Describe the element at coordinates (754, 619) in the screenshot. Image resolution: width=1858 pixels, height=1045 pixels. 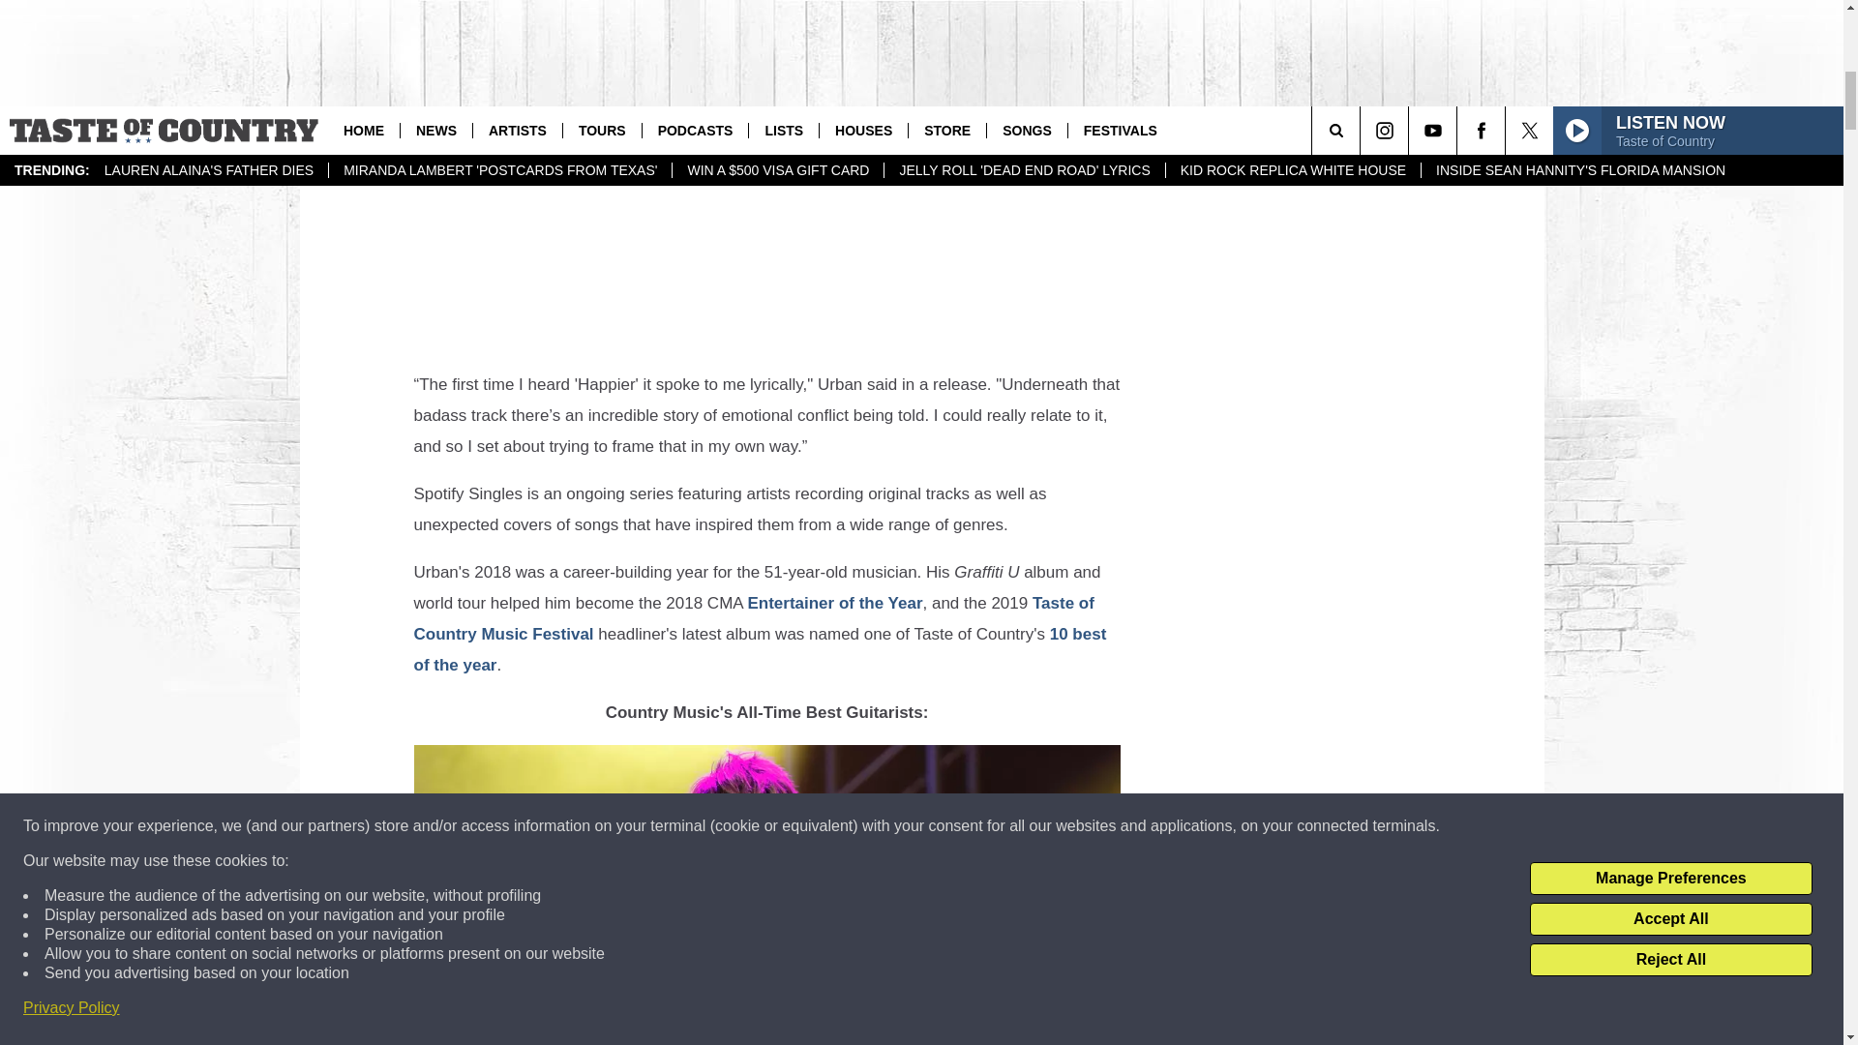
I see `Taste of Country Music Festival` at that location.